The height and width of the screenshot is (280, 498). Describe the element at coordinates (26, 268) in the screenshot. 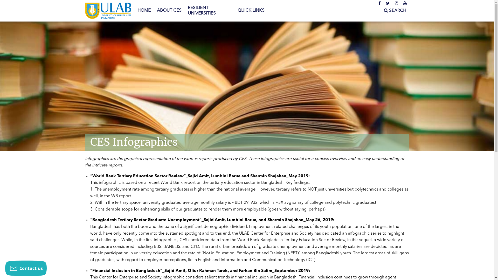

I see `Contact us` at that location.